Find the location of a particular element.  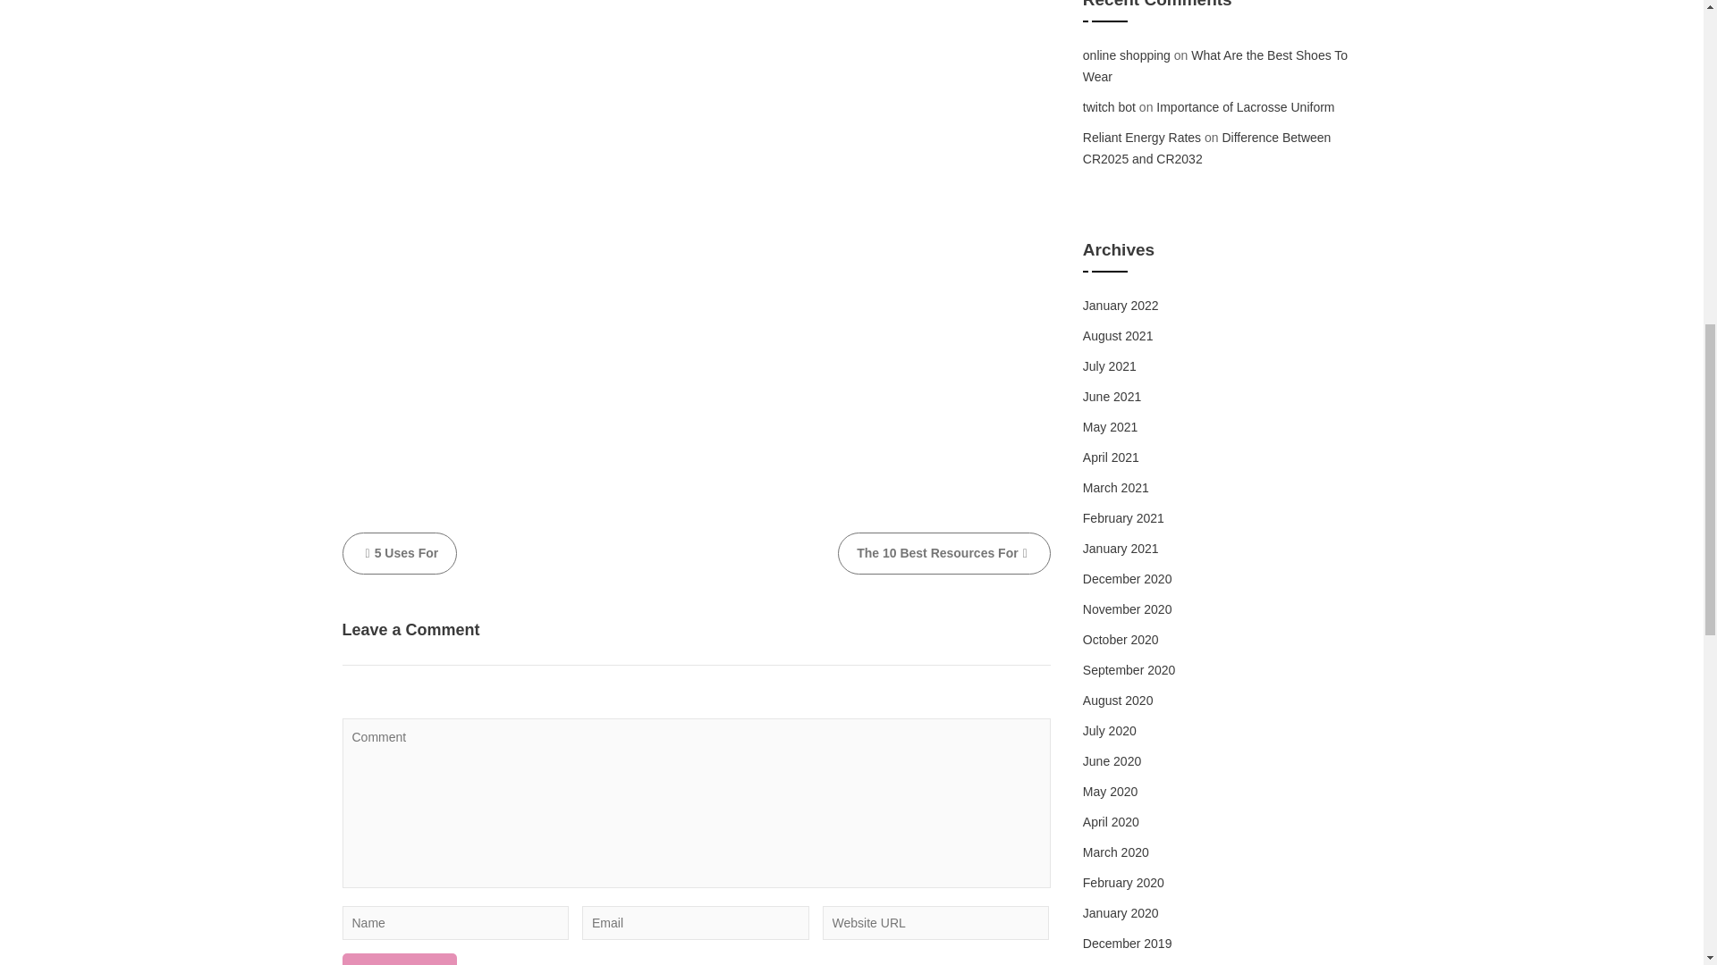

January 2022 is located at coordinates (1121, 305).